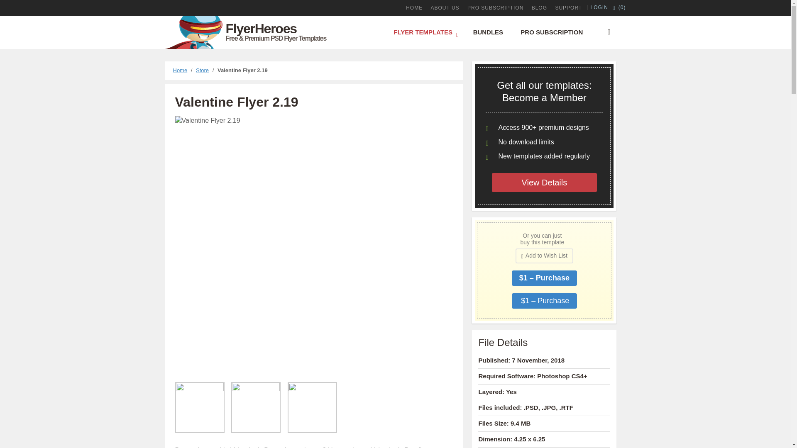  Describe the element at coordinates (599, 7) in the screenshot. I see `LOGIN` at that location.